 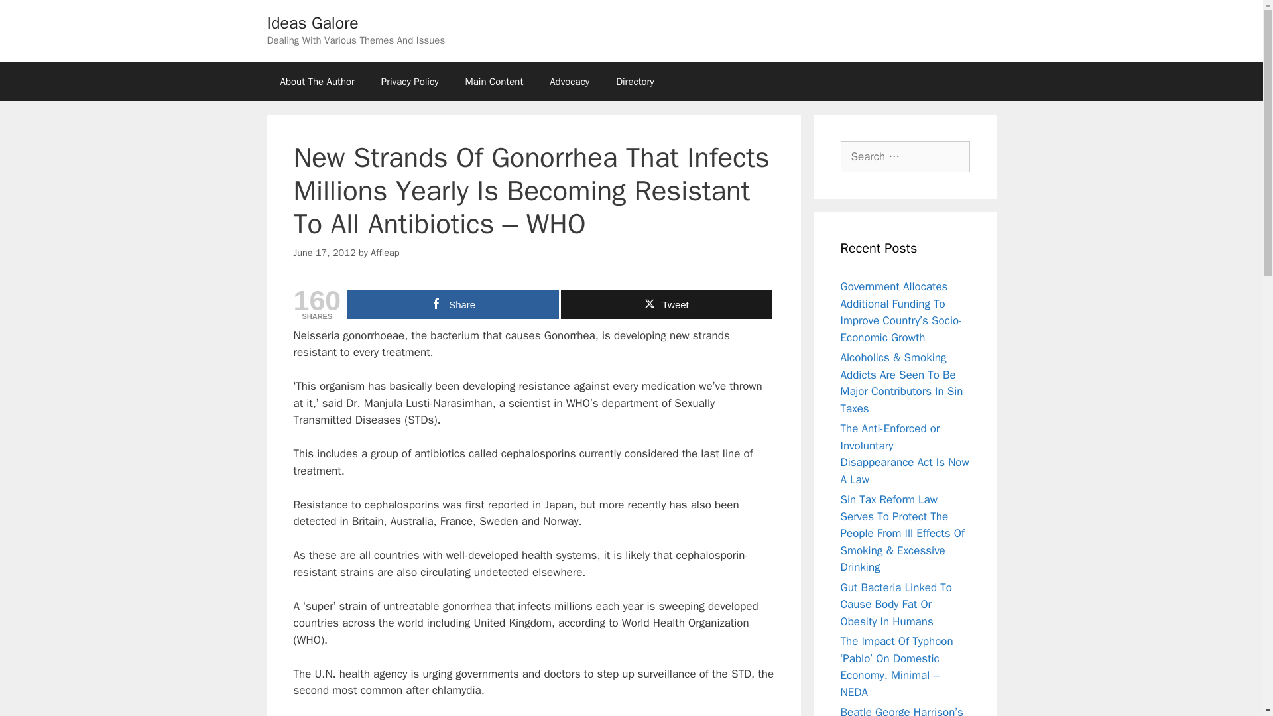 I want to click on Share, so click(x=453, y=304).